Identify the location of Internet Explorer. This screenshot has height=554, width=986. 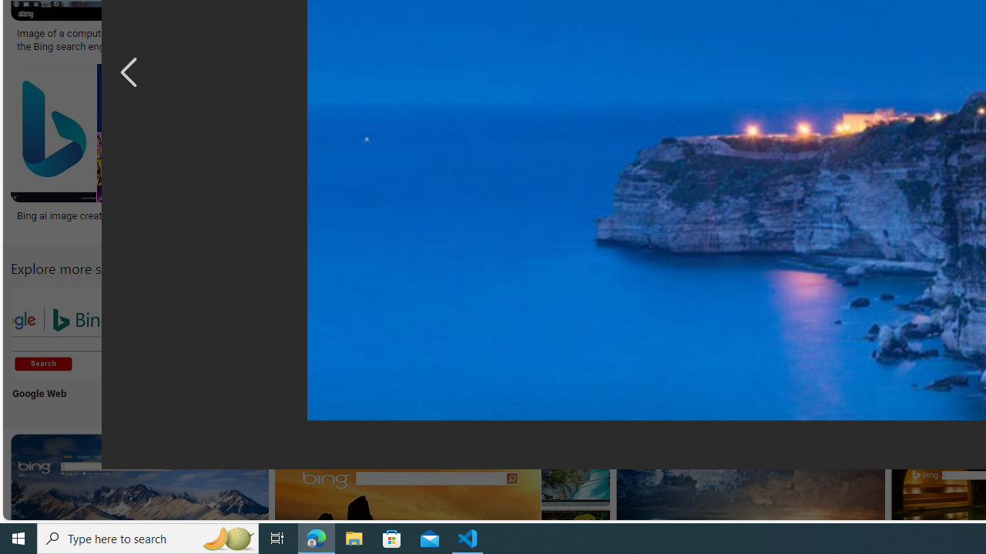
(262, 346).